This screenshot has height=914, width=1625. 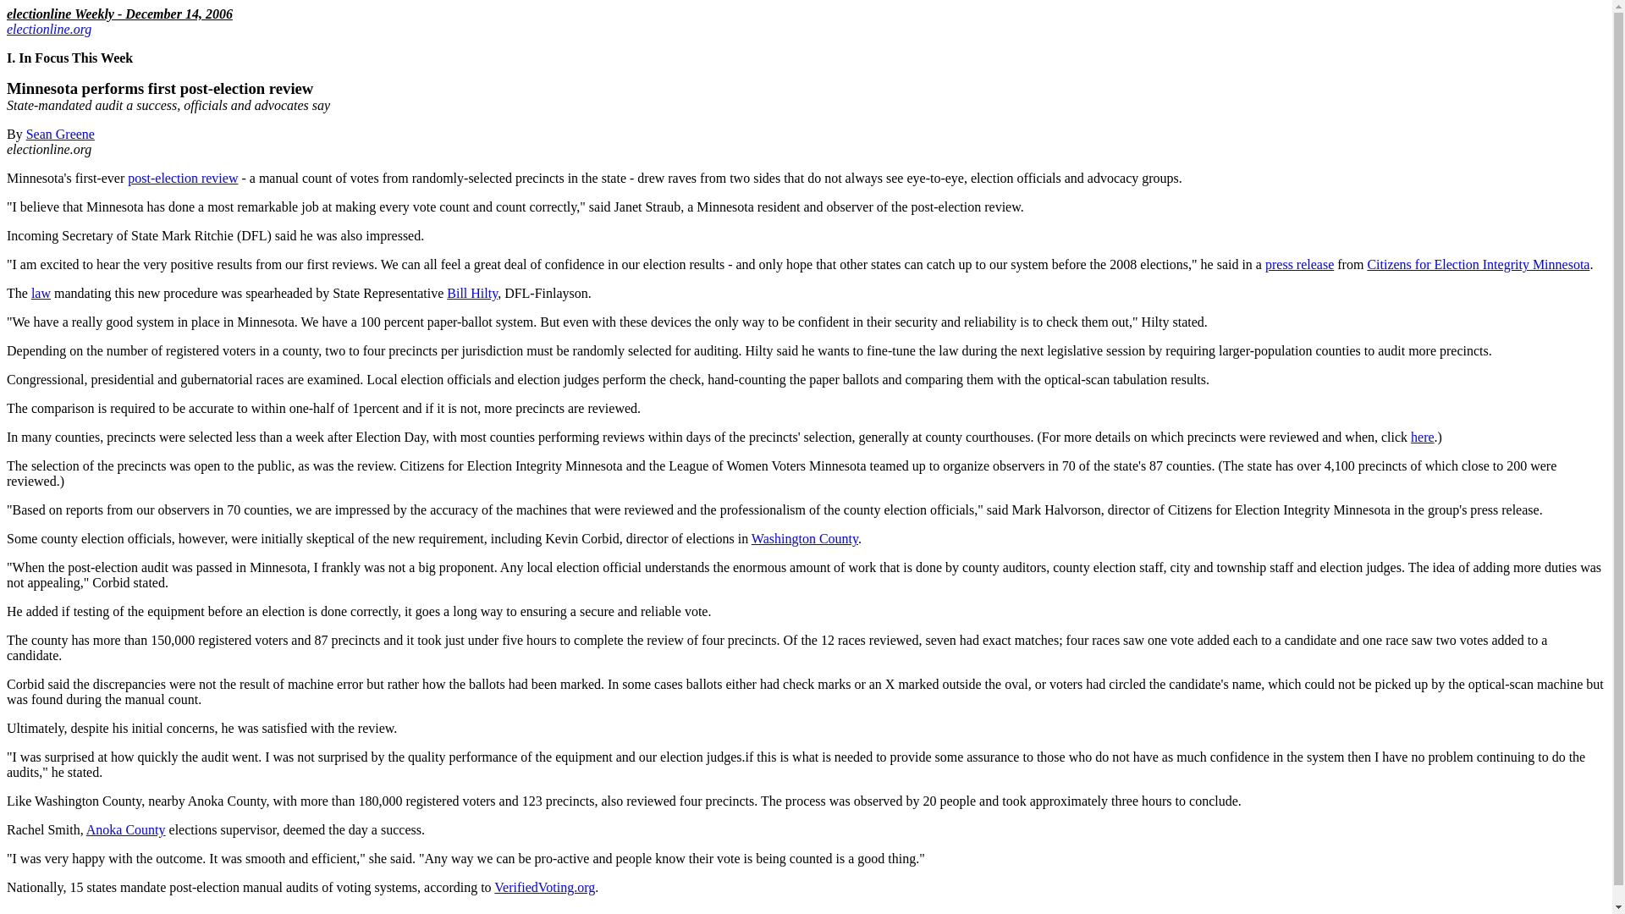 What do you see at coordinates (1478, 264) in the screenshot?
I see `Citizens for Election Integrity Minnesota` at bounding box center [1478, 264].